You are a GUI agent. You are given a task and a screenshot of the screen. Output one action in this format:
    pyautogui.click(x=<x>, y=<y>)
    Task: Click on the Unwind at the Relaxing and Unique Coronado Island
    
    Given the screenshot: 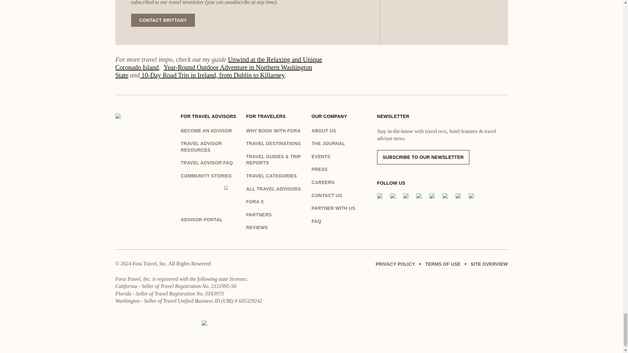 What is the action you would take?
    pyautogui.click(x=218, y=63)
    